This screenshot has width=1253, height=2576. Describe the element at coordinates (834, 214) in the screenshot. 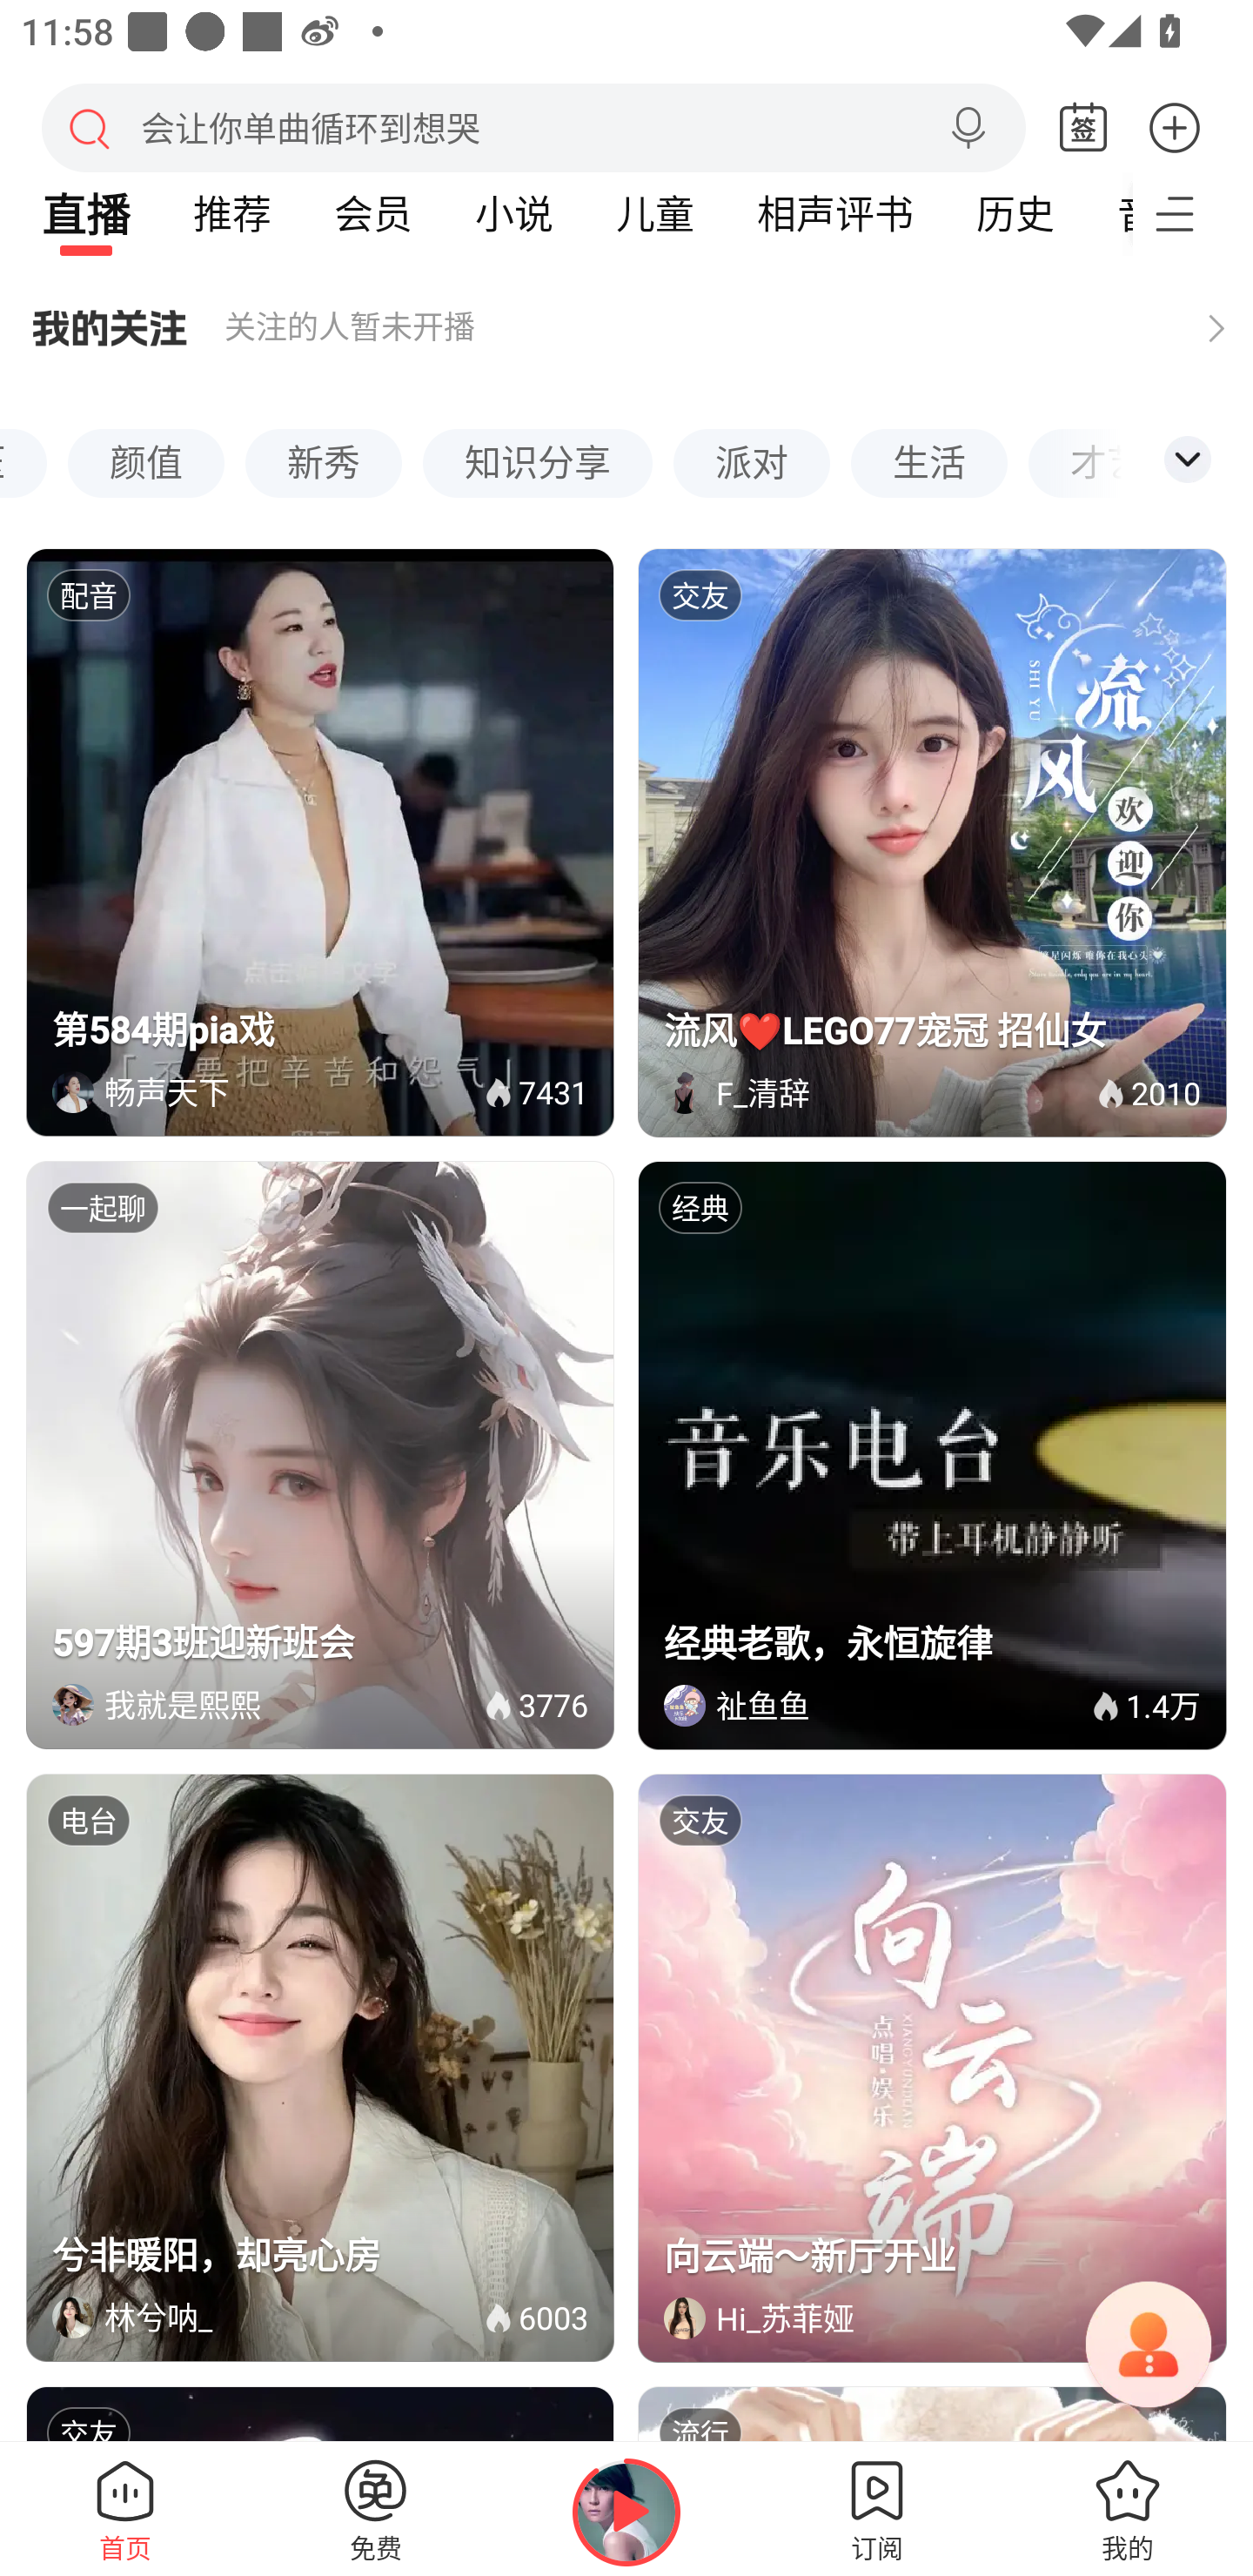

I see `相声评书` at that location.